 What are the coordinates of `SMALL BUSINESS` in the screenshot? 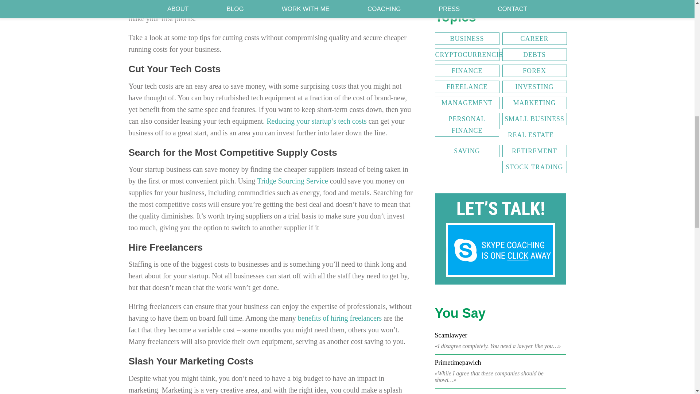 It's located at (534, 119).